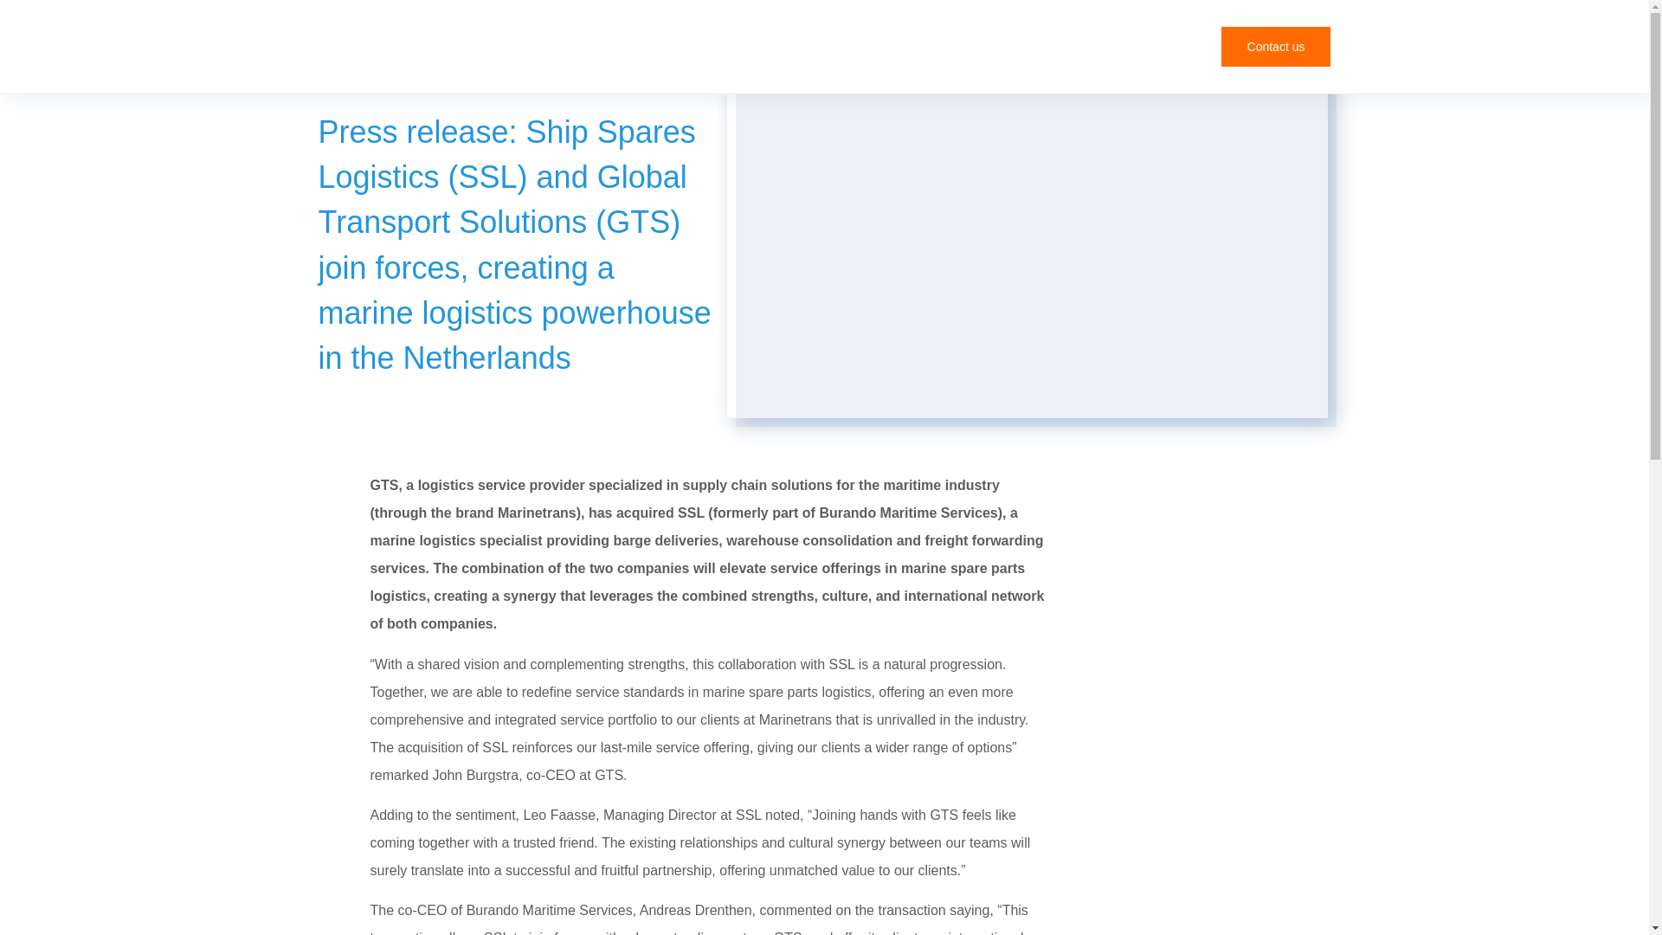 This screenshot has width=1662, height=935. Describe the element at coordinates (424, 74) in the screenshot. I see `Newsroom` at that location.